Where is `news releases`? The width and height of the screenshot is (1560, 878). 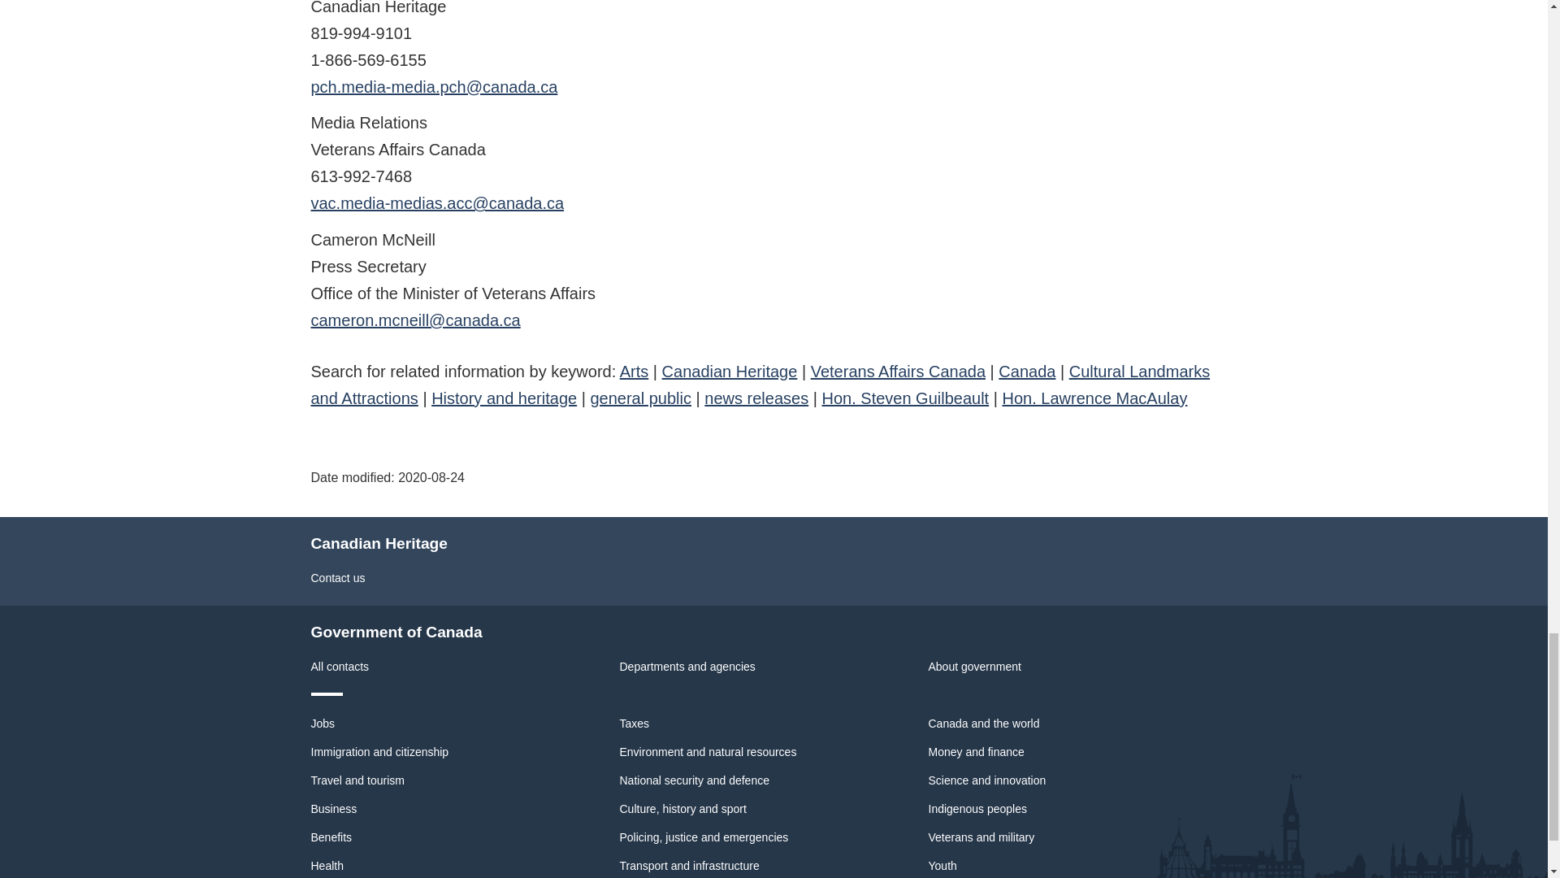
news releases is located at coordinates (756, 398).